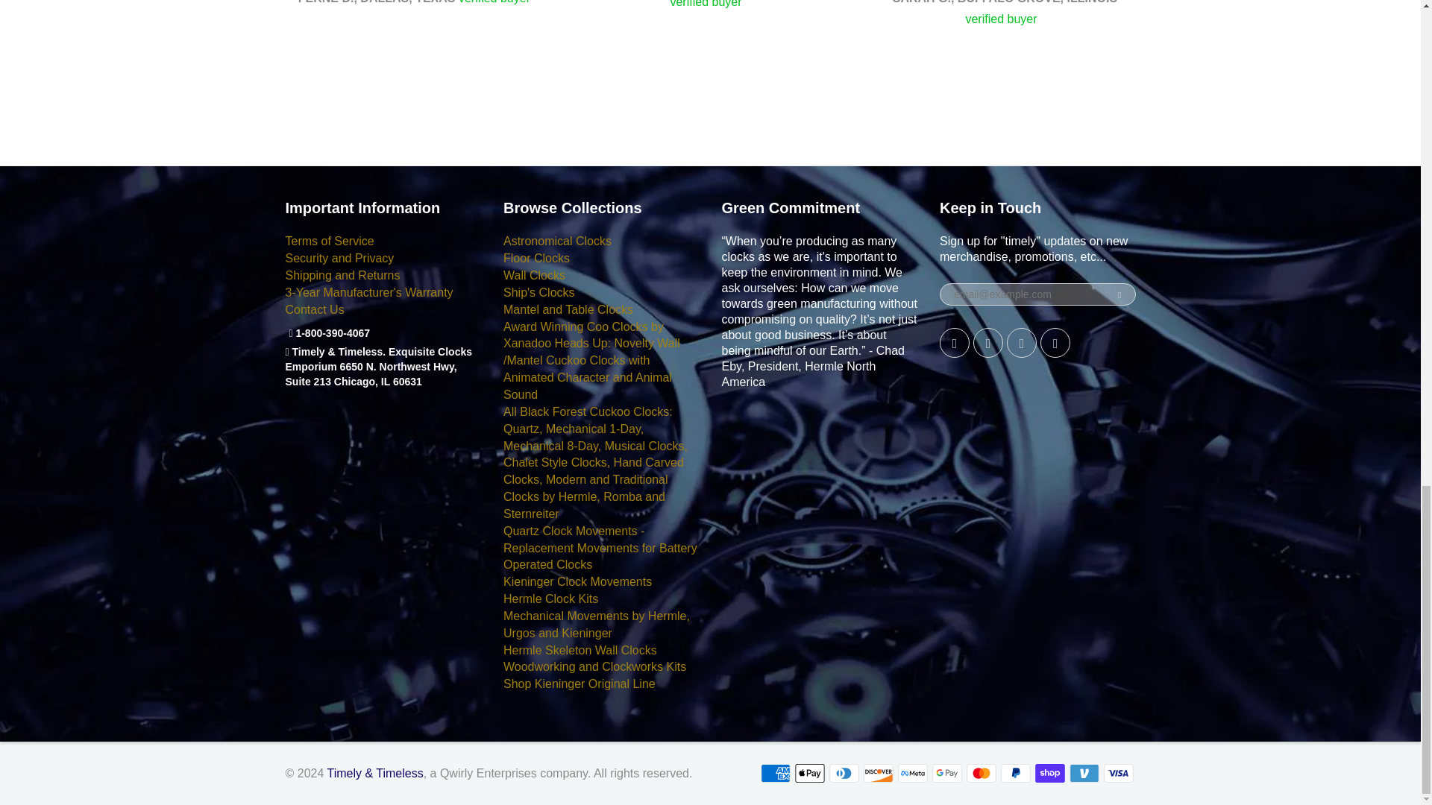  Describe the element at coordinates (1022, 342) in the screenshot. I see `Instagram` at that location.